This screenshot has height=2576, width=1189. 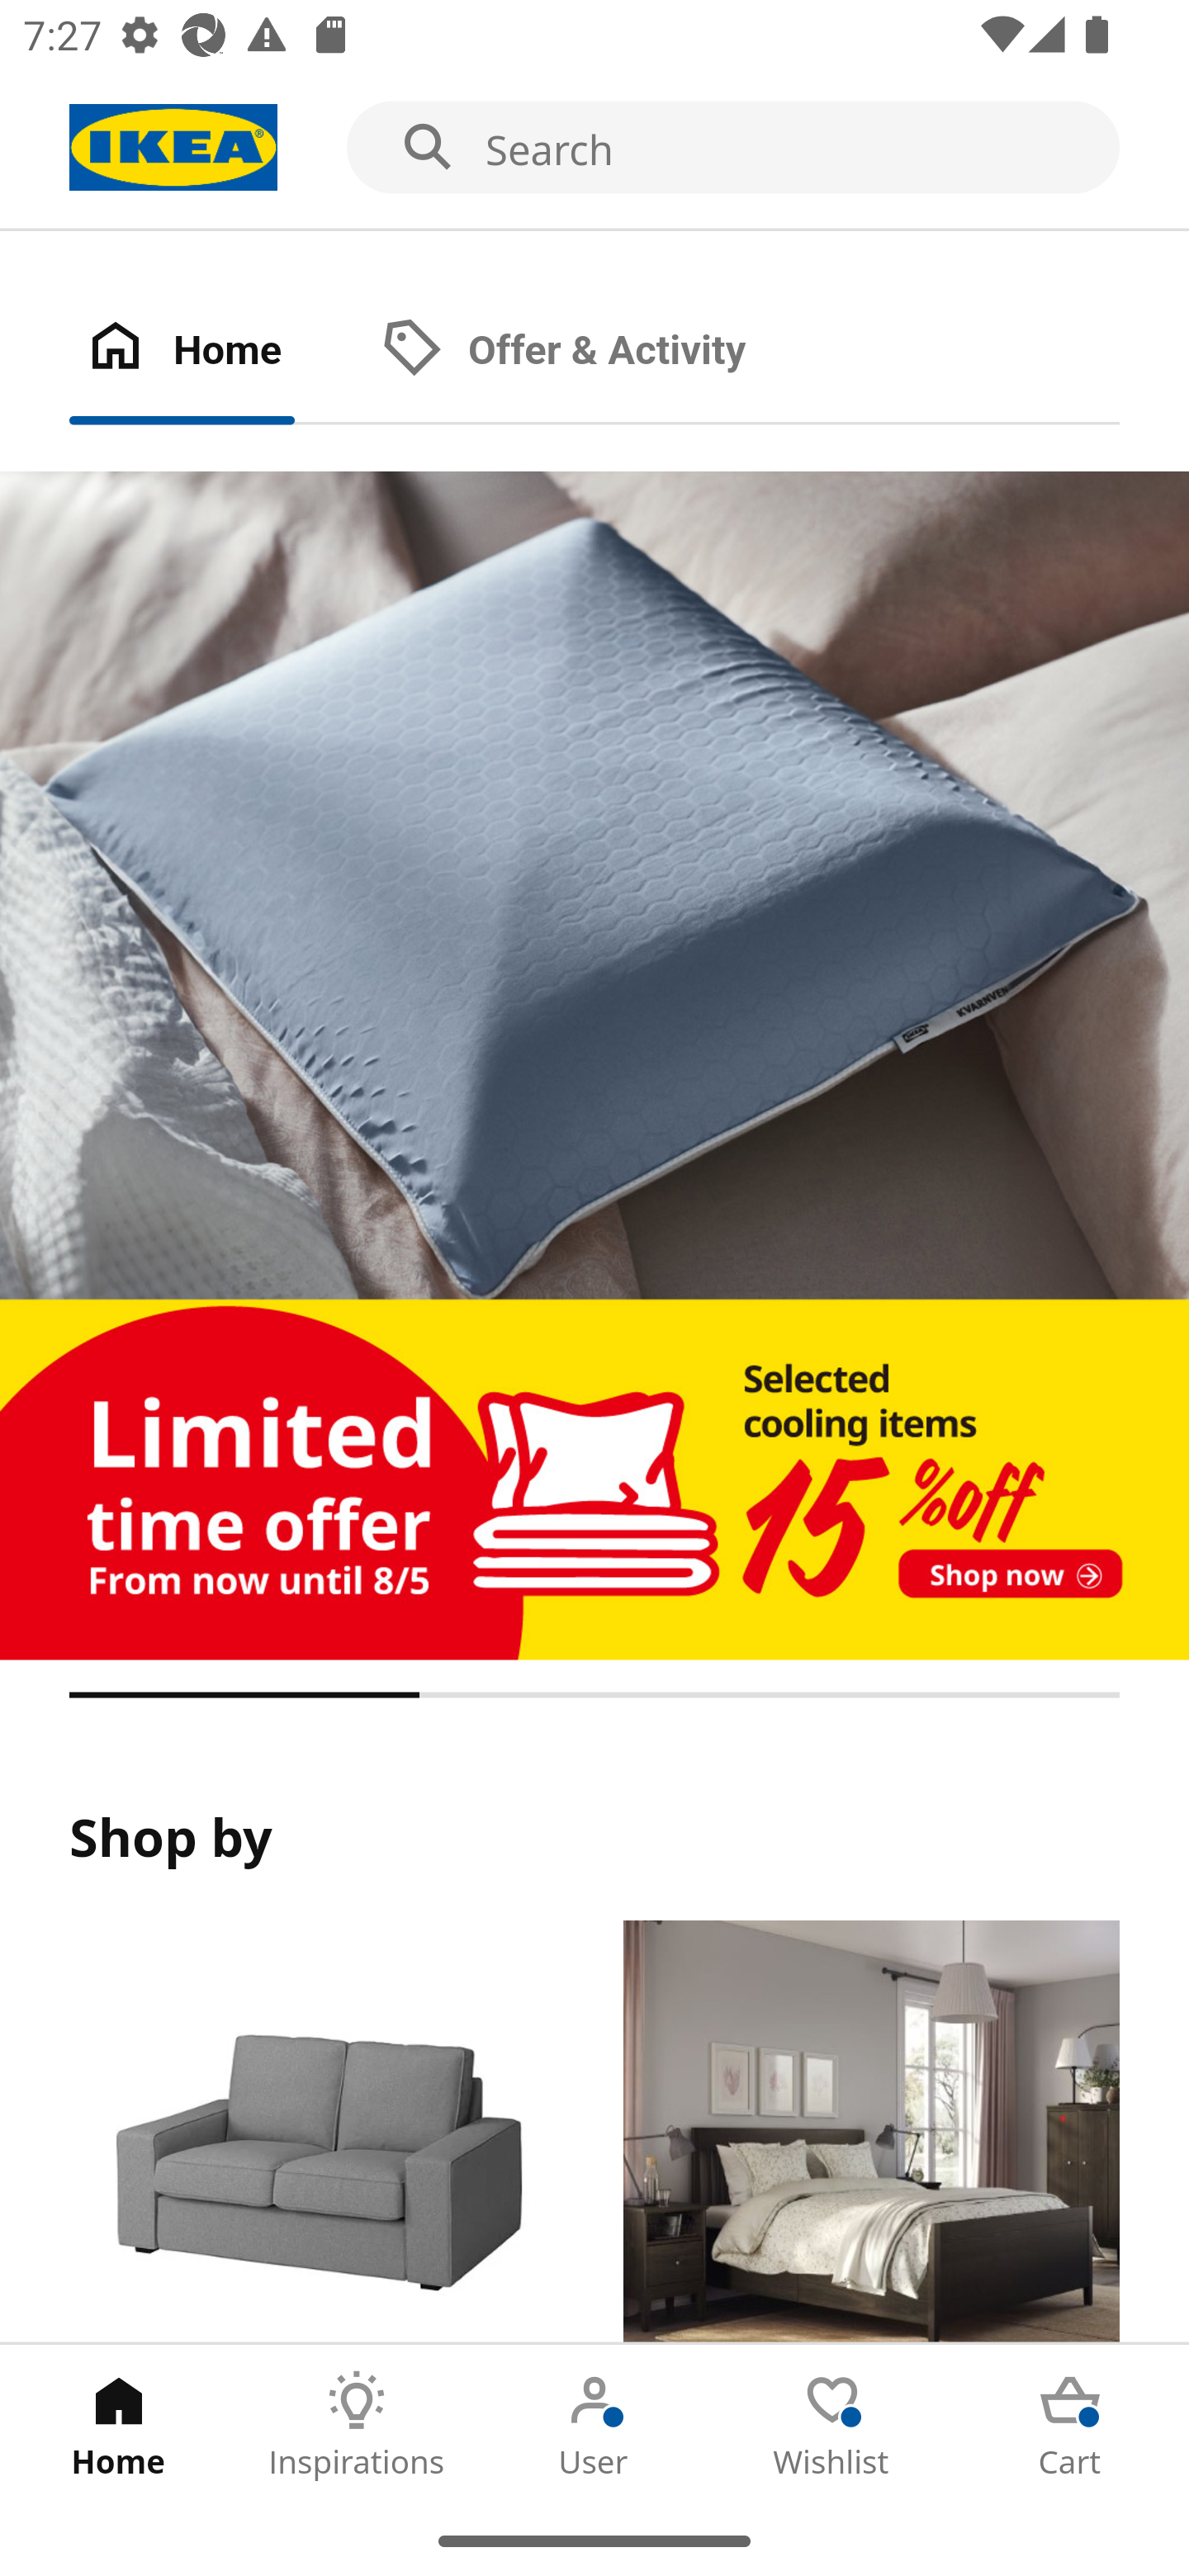 I want to click on Home
Tab 1 of 2, so click(x=216, y=351).